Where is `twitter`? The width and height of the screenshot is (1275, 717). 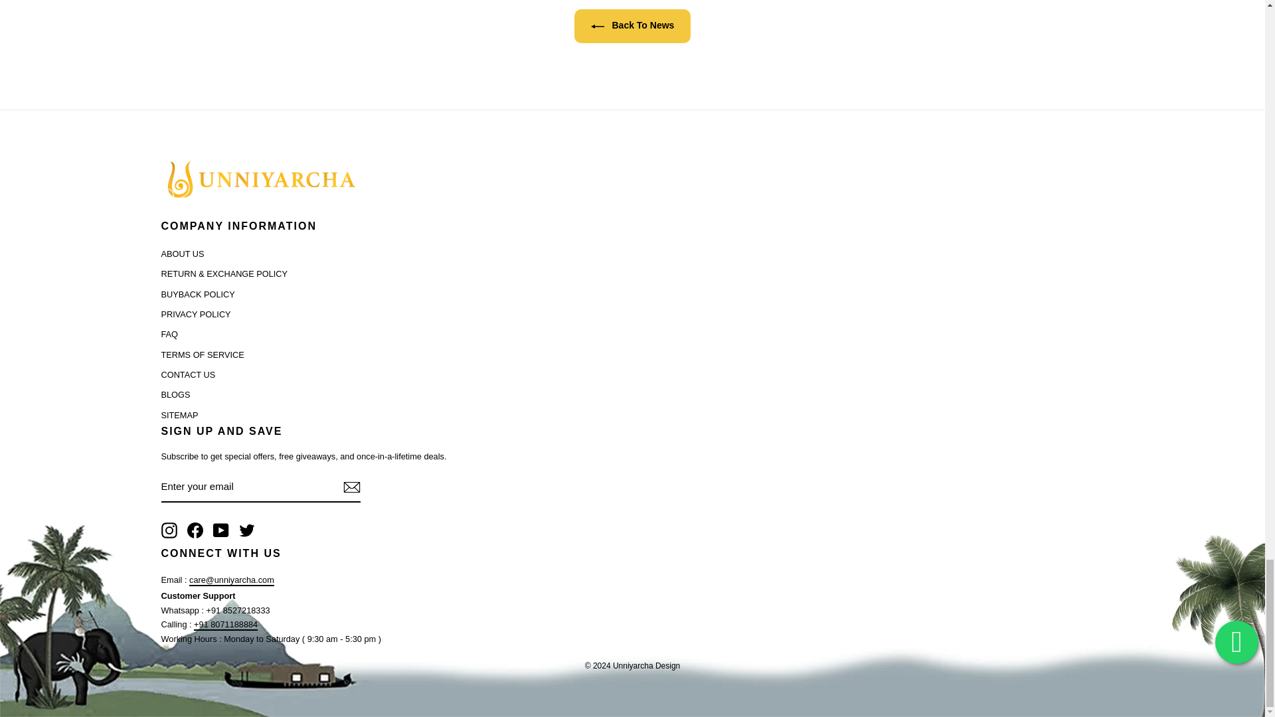 twitter is located at coordinates (247, 530).